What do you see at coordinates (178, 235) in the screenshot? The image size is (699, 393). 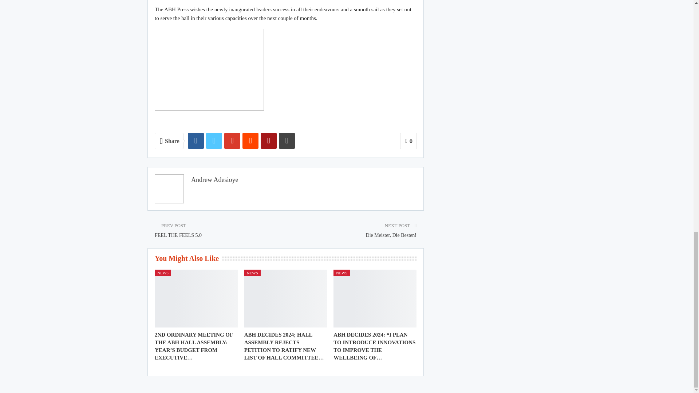 I see `FEEL THE FEELS 5.0` at bounding box center [178, 235].